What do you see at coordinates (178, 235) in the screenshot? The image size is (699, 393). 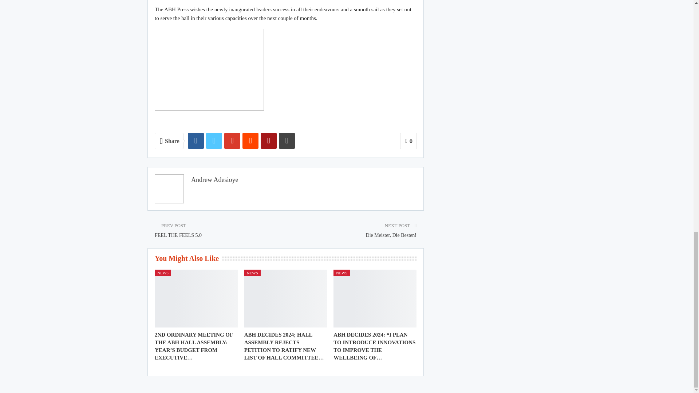 I see `FEEL THE FEELS 5.0` at bounding box center [178, 235].